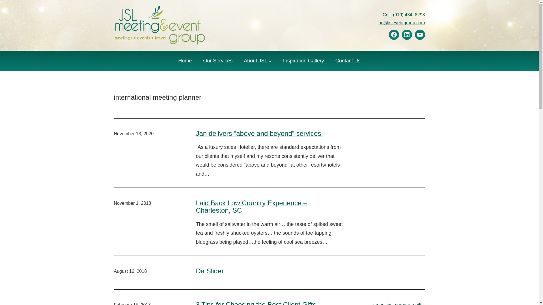  Describe the element at coordinates (407, 34) in the screenshot. I see `LinkedIn` at that location.